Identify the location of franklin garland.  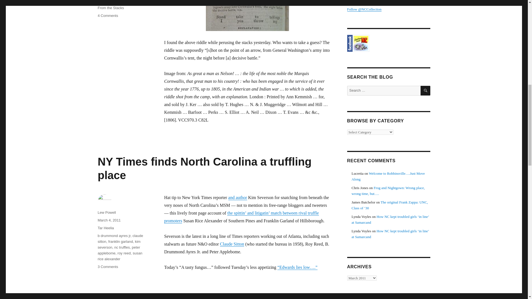
(122, 247).